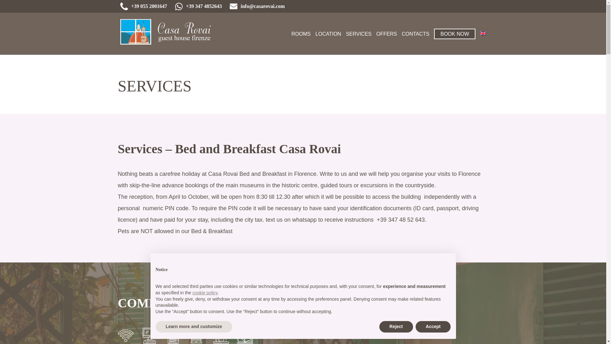 The width and height of the screenshot is (611, 344). What do you see at coordinates (454, 34) in the screenshot?
I see `BOOK NOW` at bounding box center [454, 34].